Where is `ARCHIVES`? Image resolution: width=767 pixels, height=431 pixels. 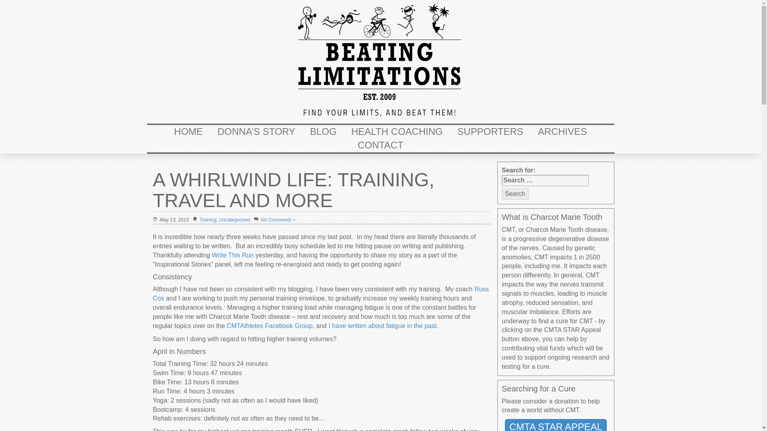 ARCHIVES is located at coordinates (562, 131).